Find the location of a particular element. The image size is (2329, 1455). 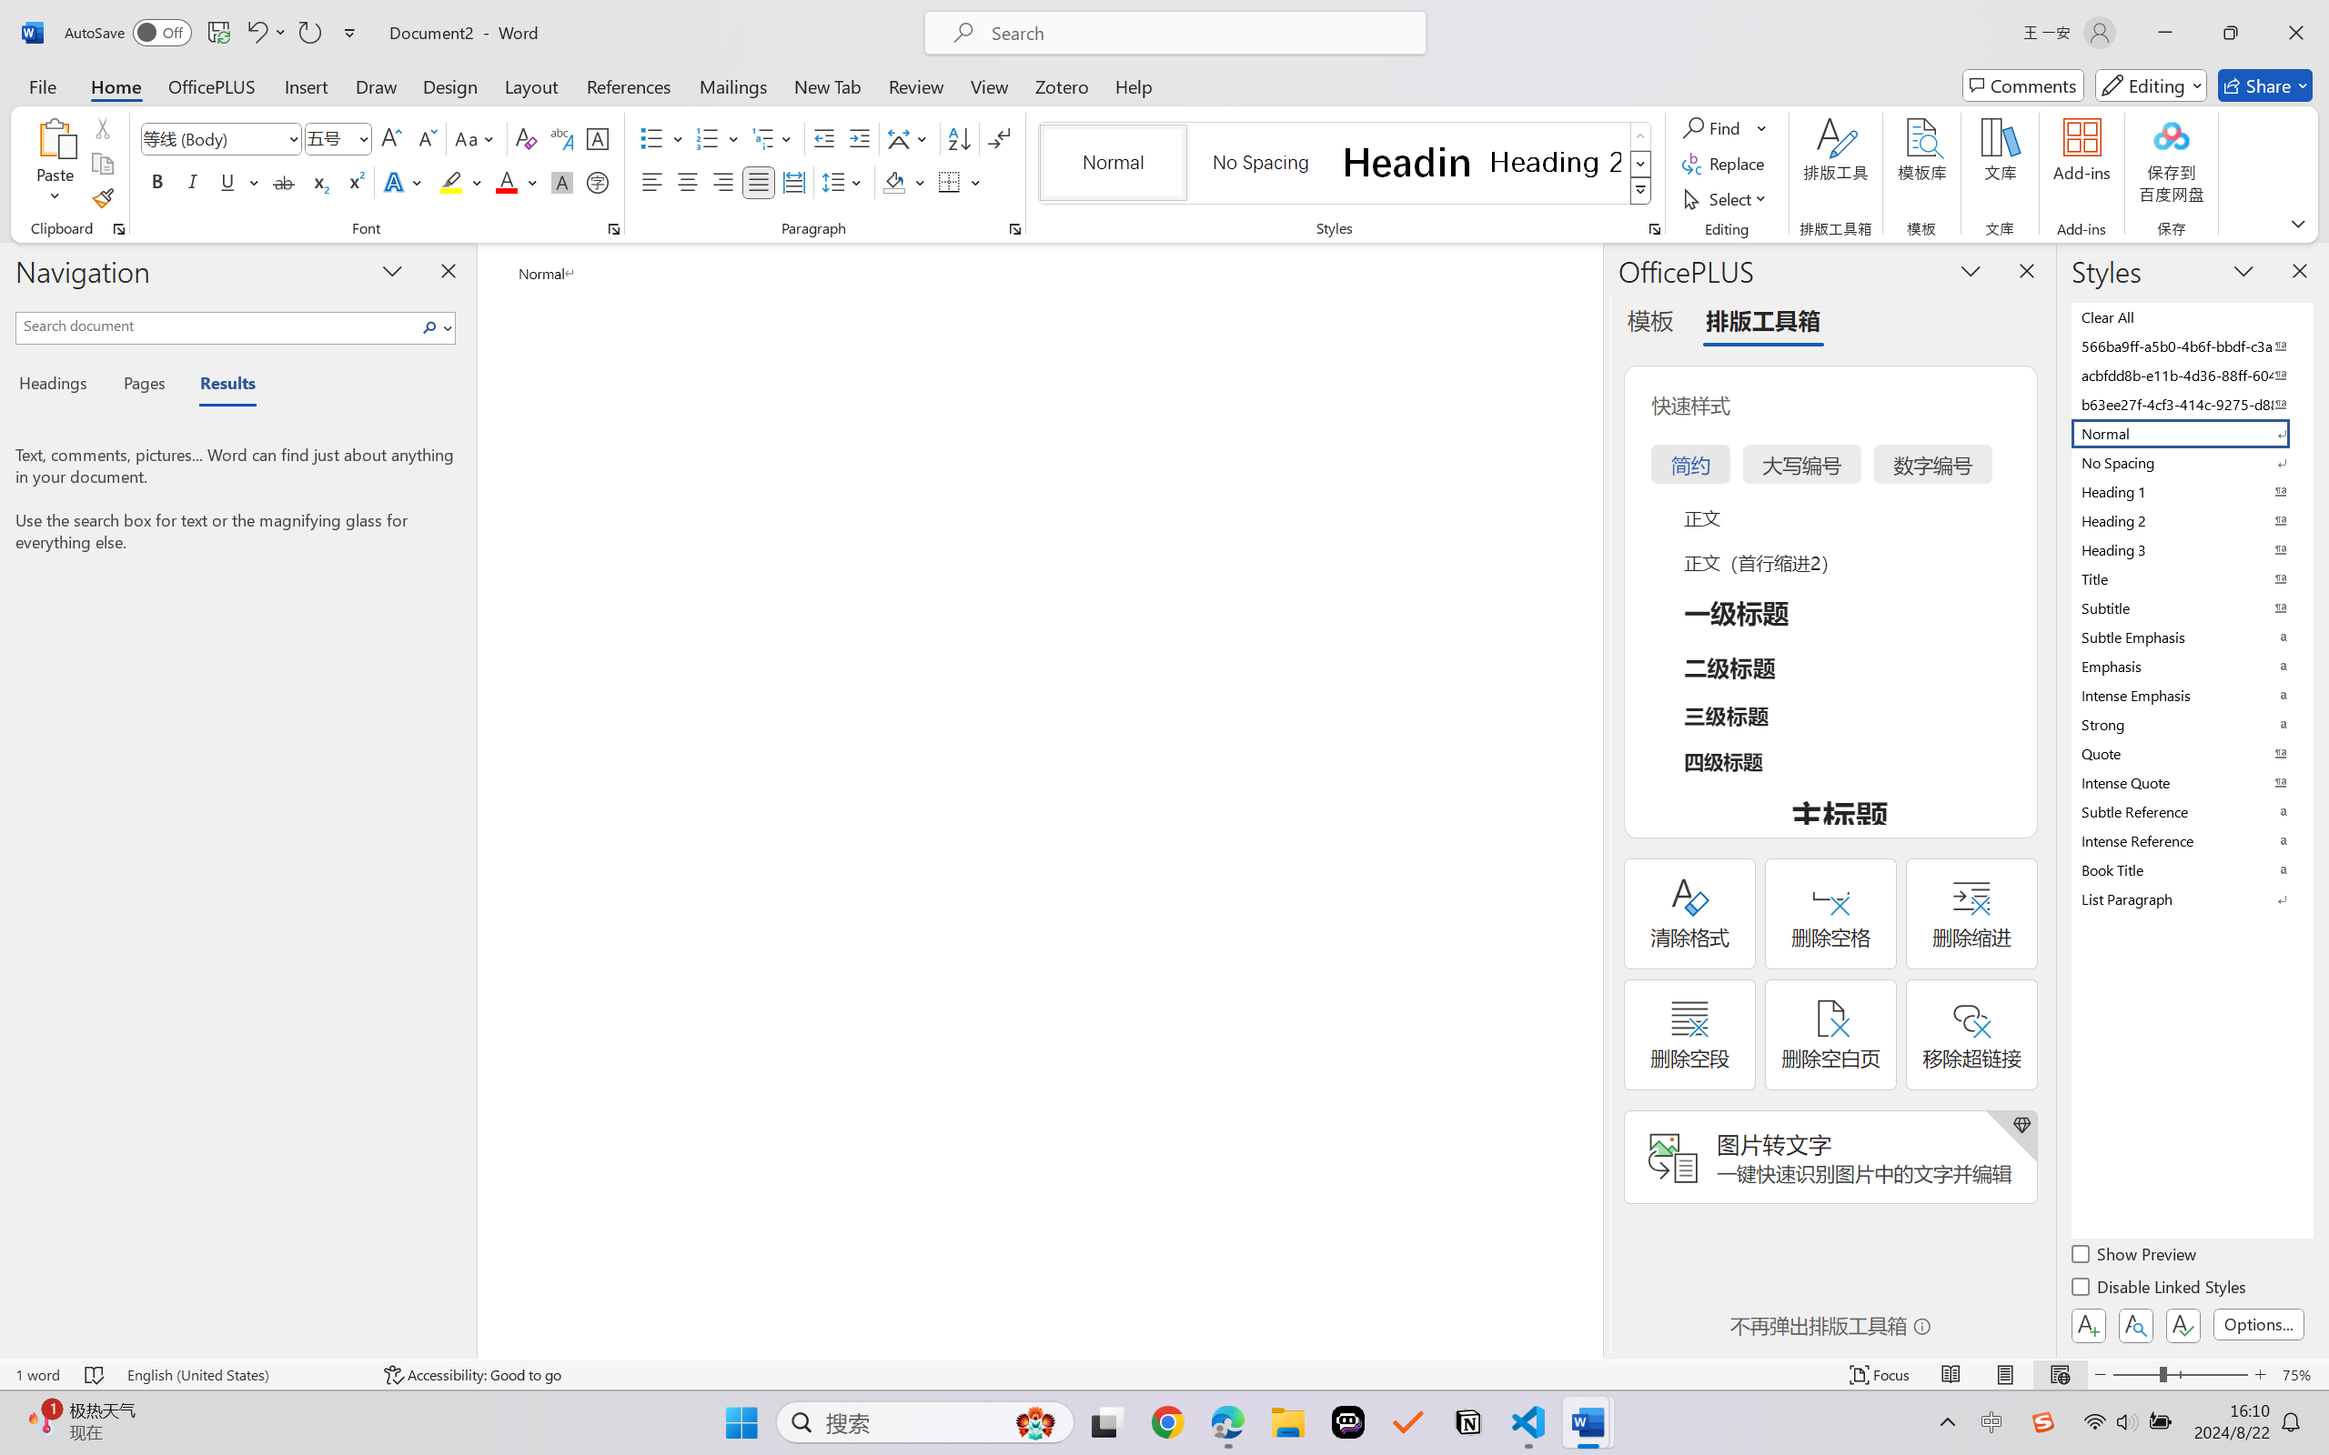

Class: NetUIScrollBar is located at coordinates (1590, 800).